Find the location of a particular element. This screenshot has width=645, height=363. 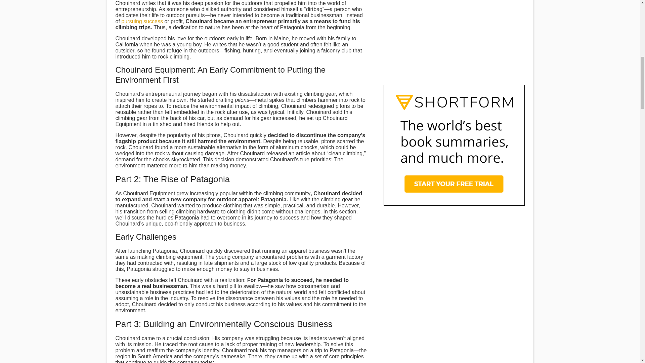

pursuing success is located at coordinates (142, 22).